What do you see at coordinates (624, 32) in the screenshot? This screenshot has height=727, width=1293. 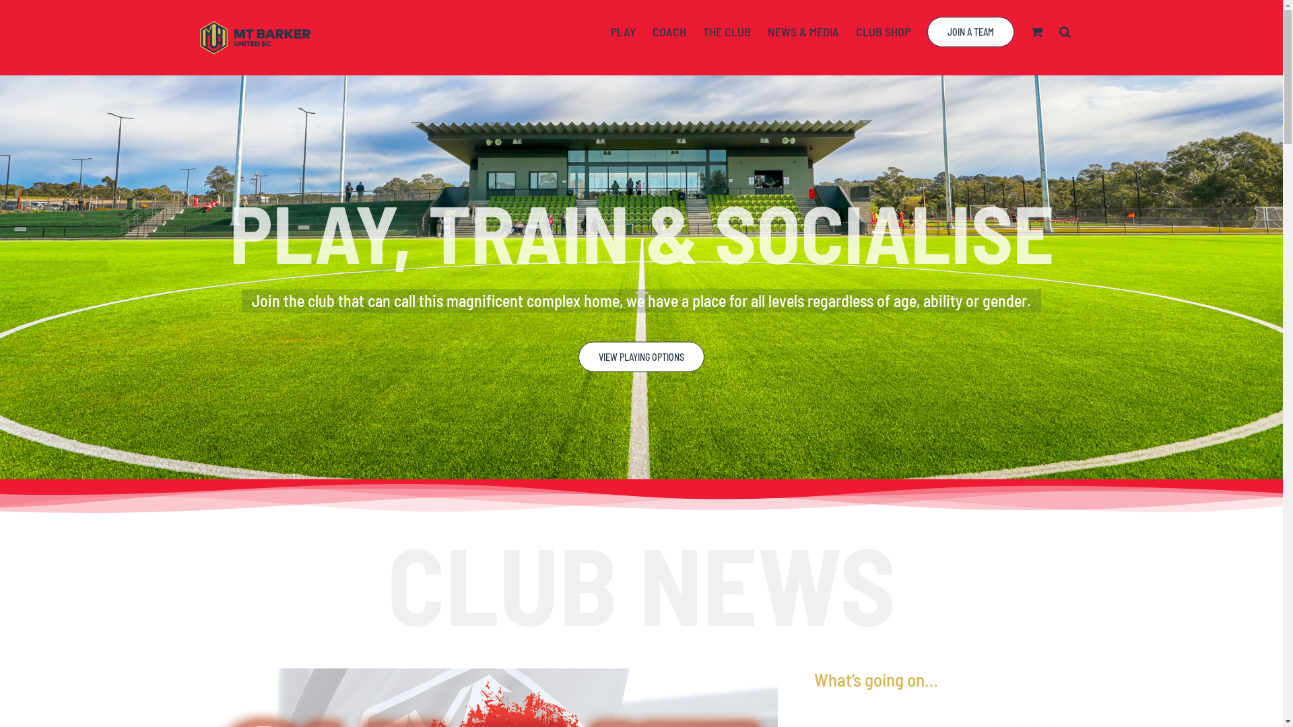 I see `PLAY` at bounding box center [624, 32].